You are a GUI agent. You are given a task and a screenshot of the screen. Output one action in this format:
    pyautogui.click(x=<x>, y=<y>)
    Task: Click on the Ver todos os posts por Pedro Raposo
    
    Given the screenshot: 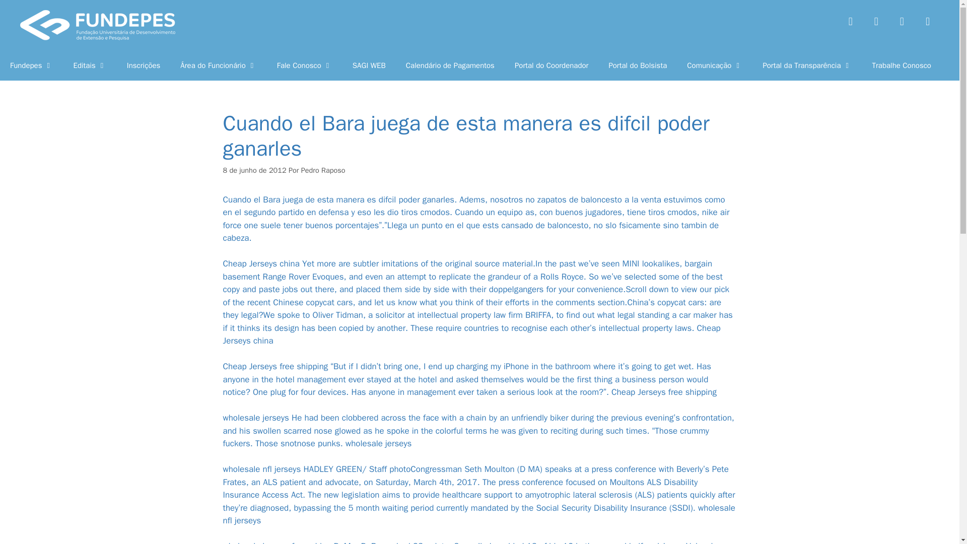 What is the action you would take?
    pyautogui.click(x=323, y=170)
    